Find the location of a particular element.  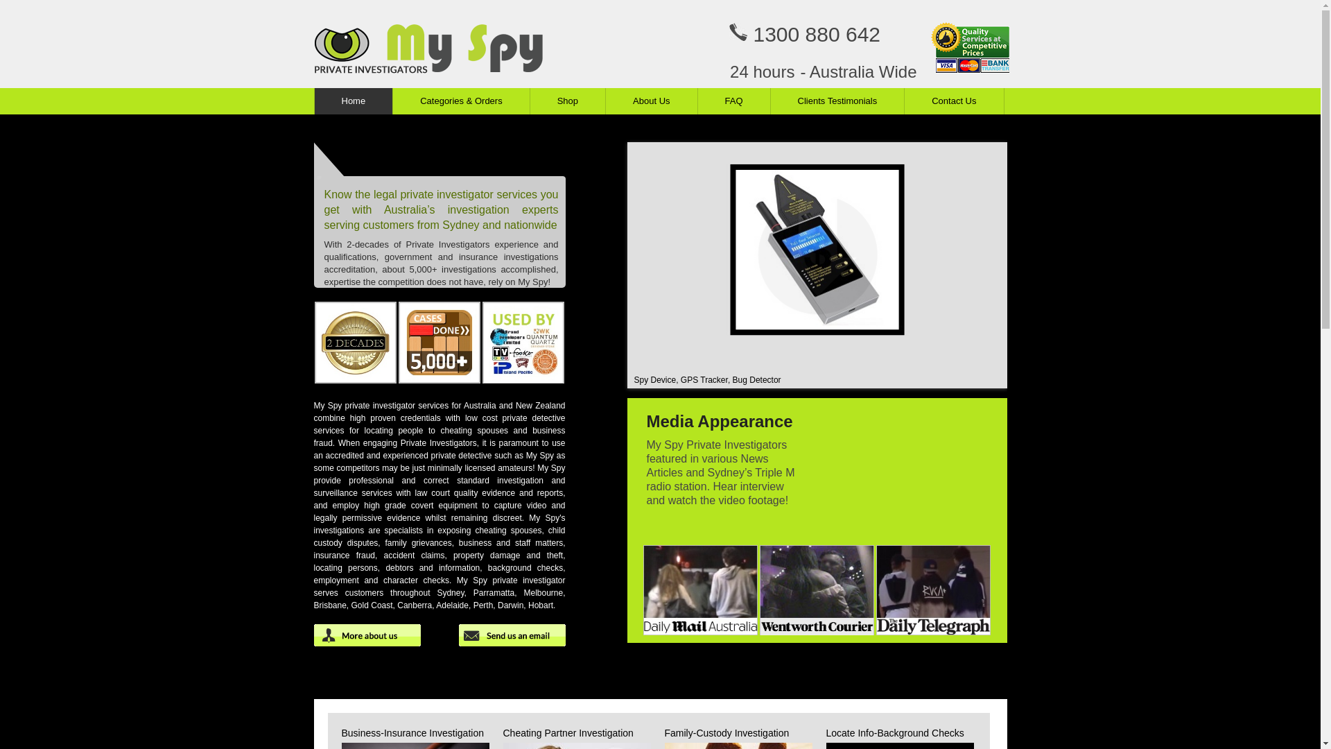

Quality Private Investigator Service and Payments is located at coordinates (969, 44).